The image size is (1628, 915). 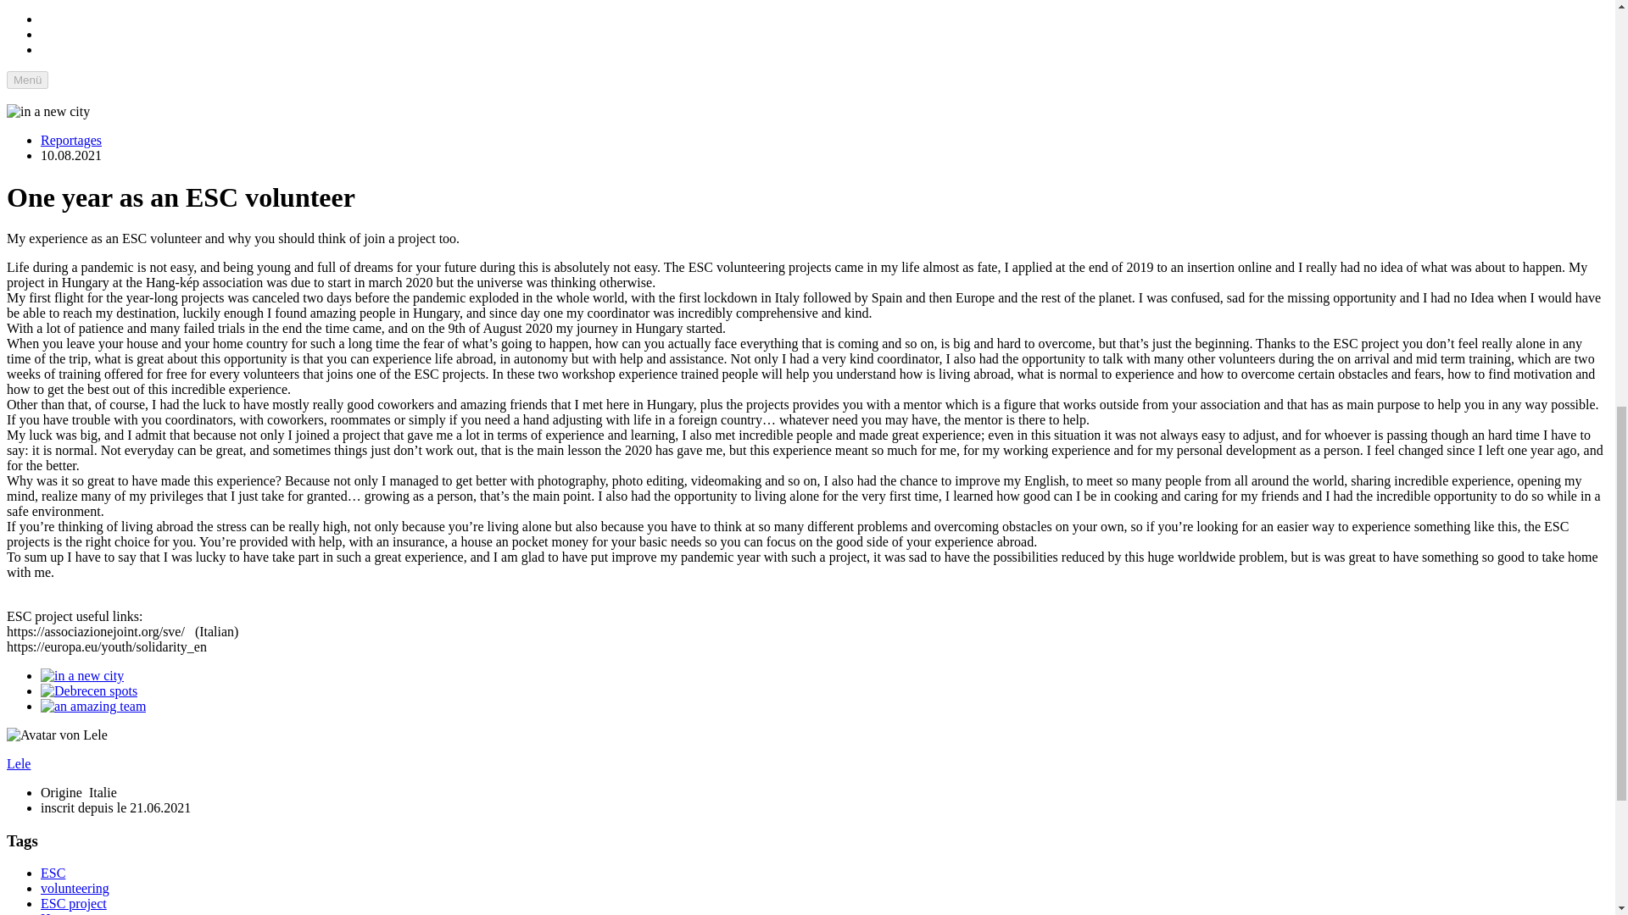 I want to click on Debrecen spots, so click(x=88, y=690).